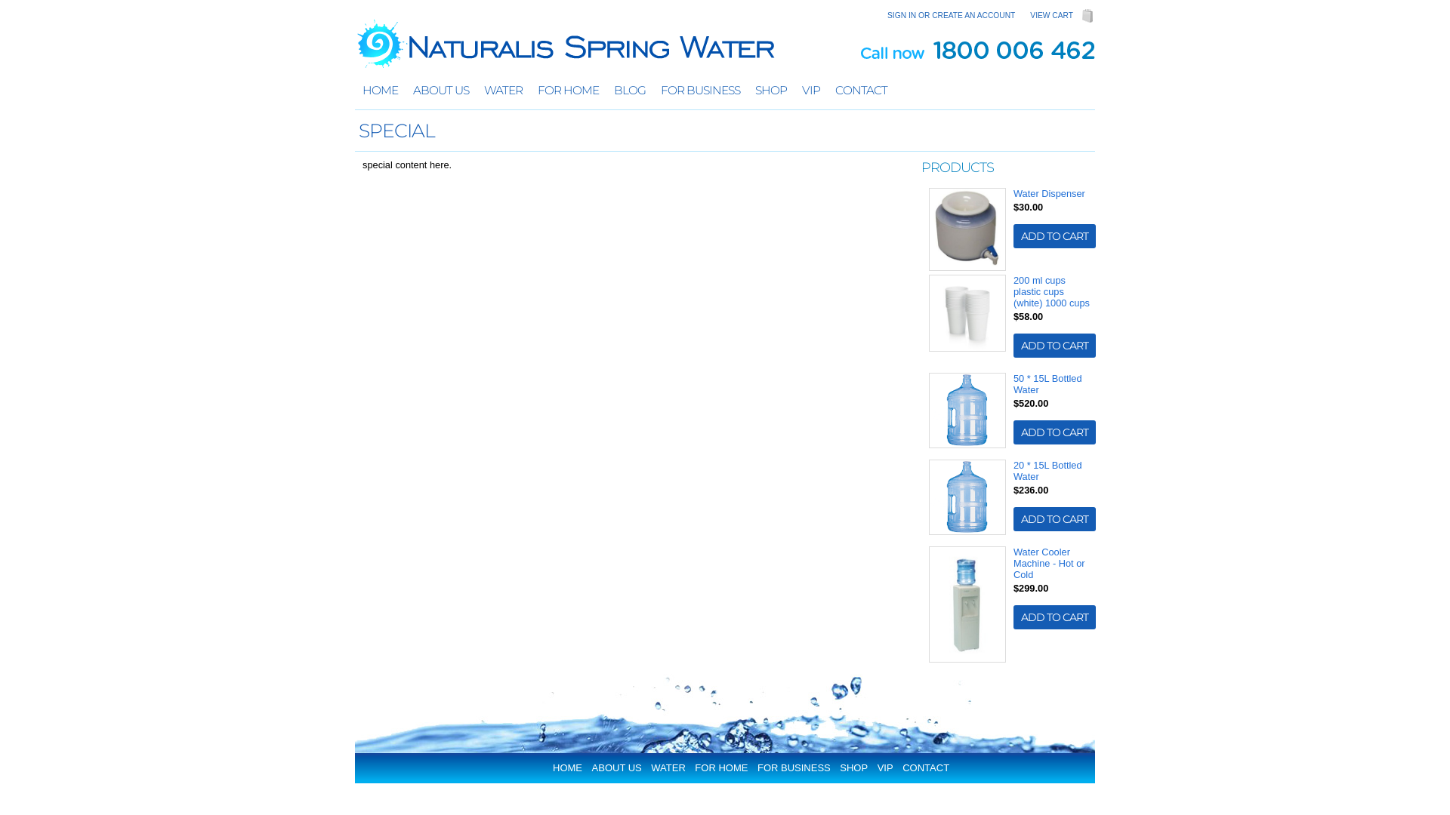 This screenshot has width=1450, height=815. I want to click on ABOUT US, so click(441, 91).